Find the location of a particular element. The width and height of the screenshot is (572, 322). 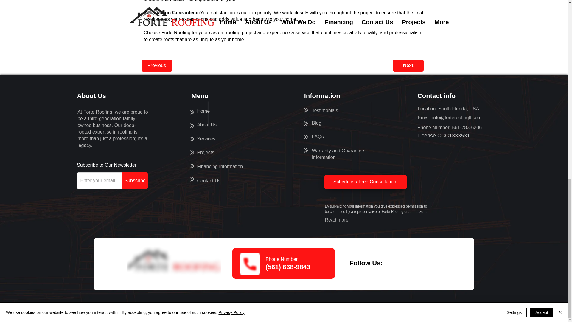

Previous is located at coordinates (205, 152).